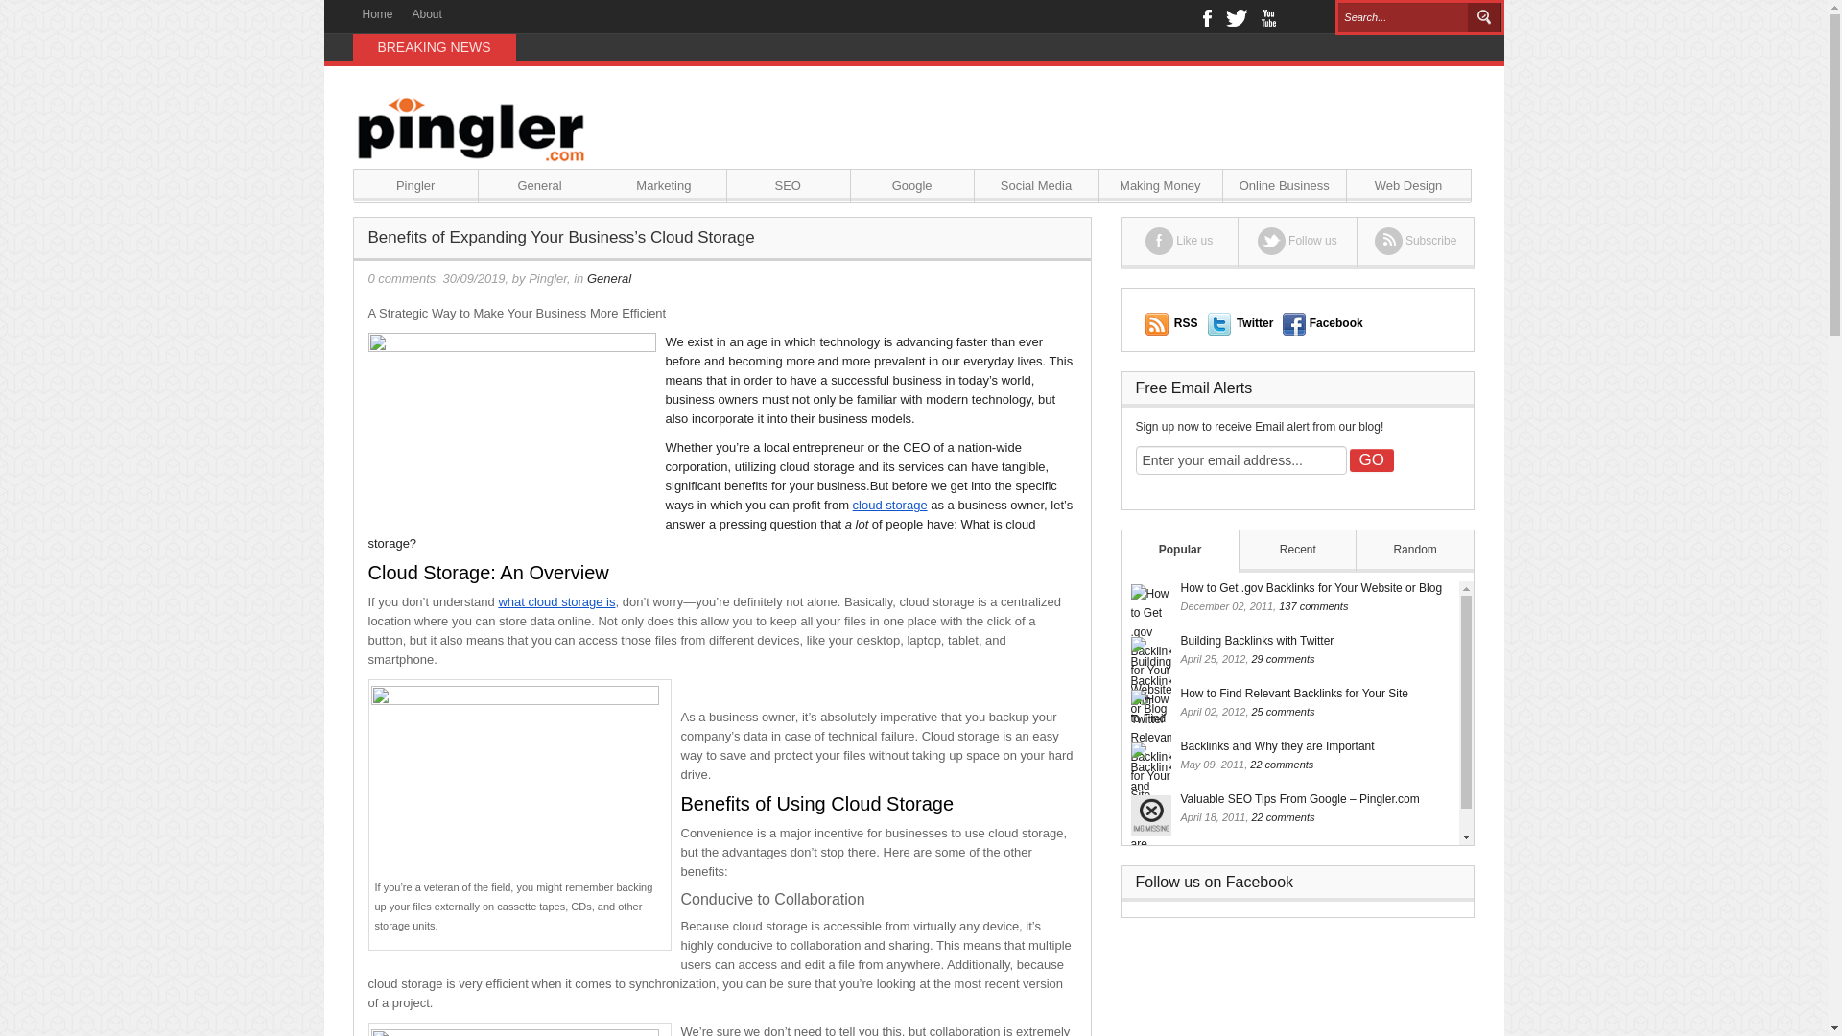 This screenshot has height=1036, width=1842. Describe the element at coordinates (789, 186) in the screenshot. I see `SEO` at that location.